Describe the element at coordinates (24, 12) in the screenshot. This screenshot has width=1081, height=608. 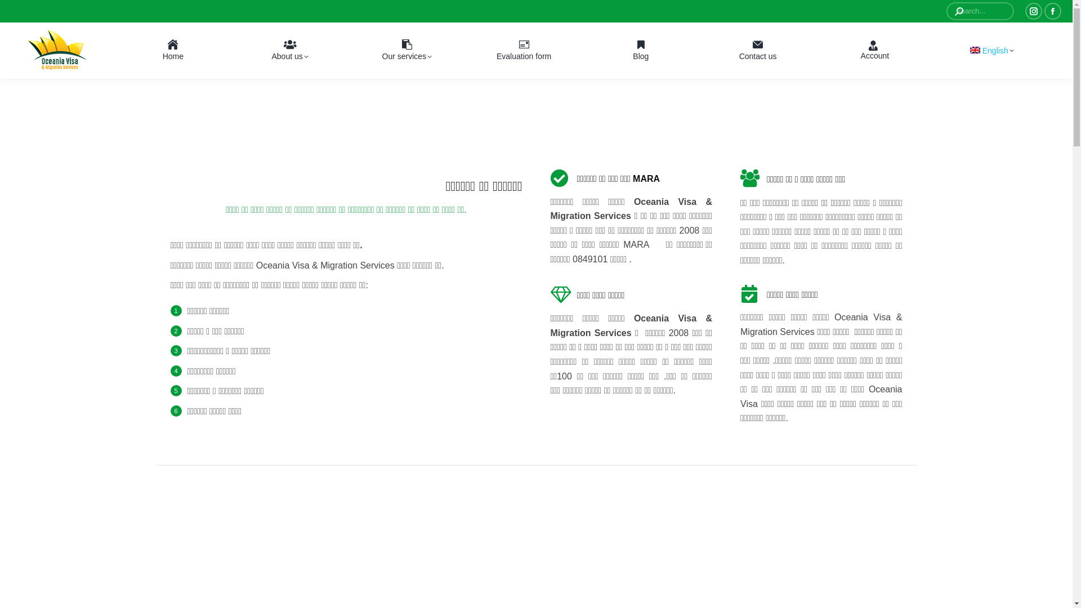
I see `Go!` at that location.